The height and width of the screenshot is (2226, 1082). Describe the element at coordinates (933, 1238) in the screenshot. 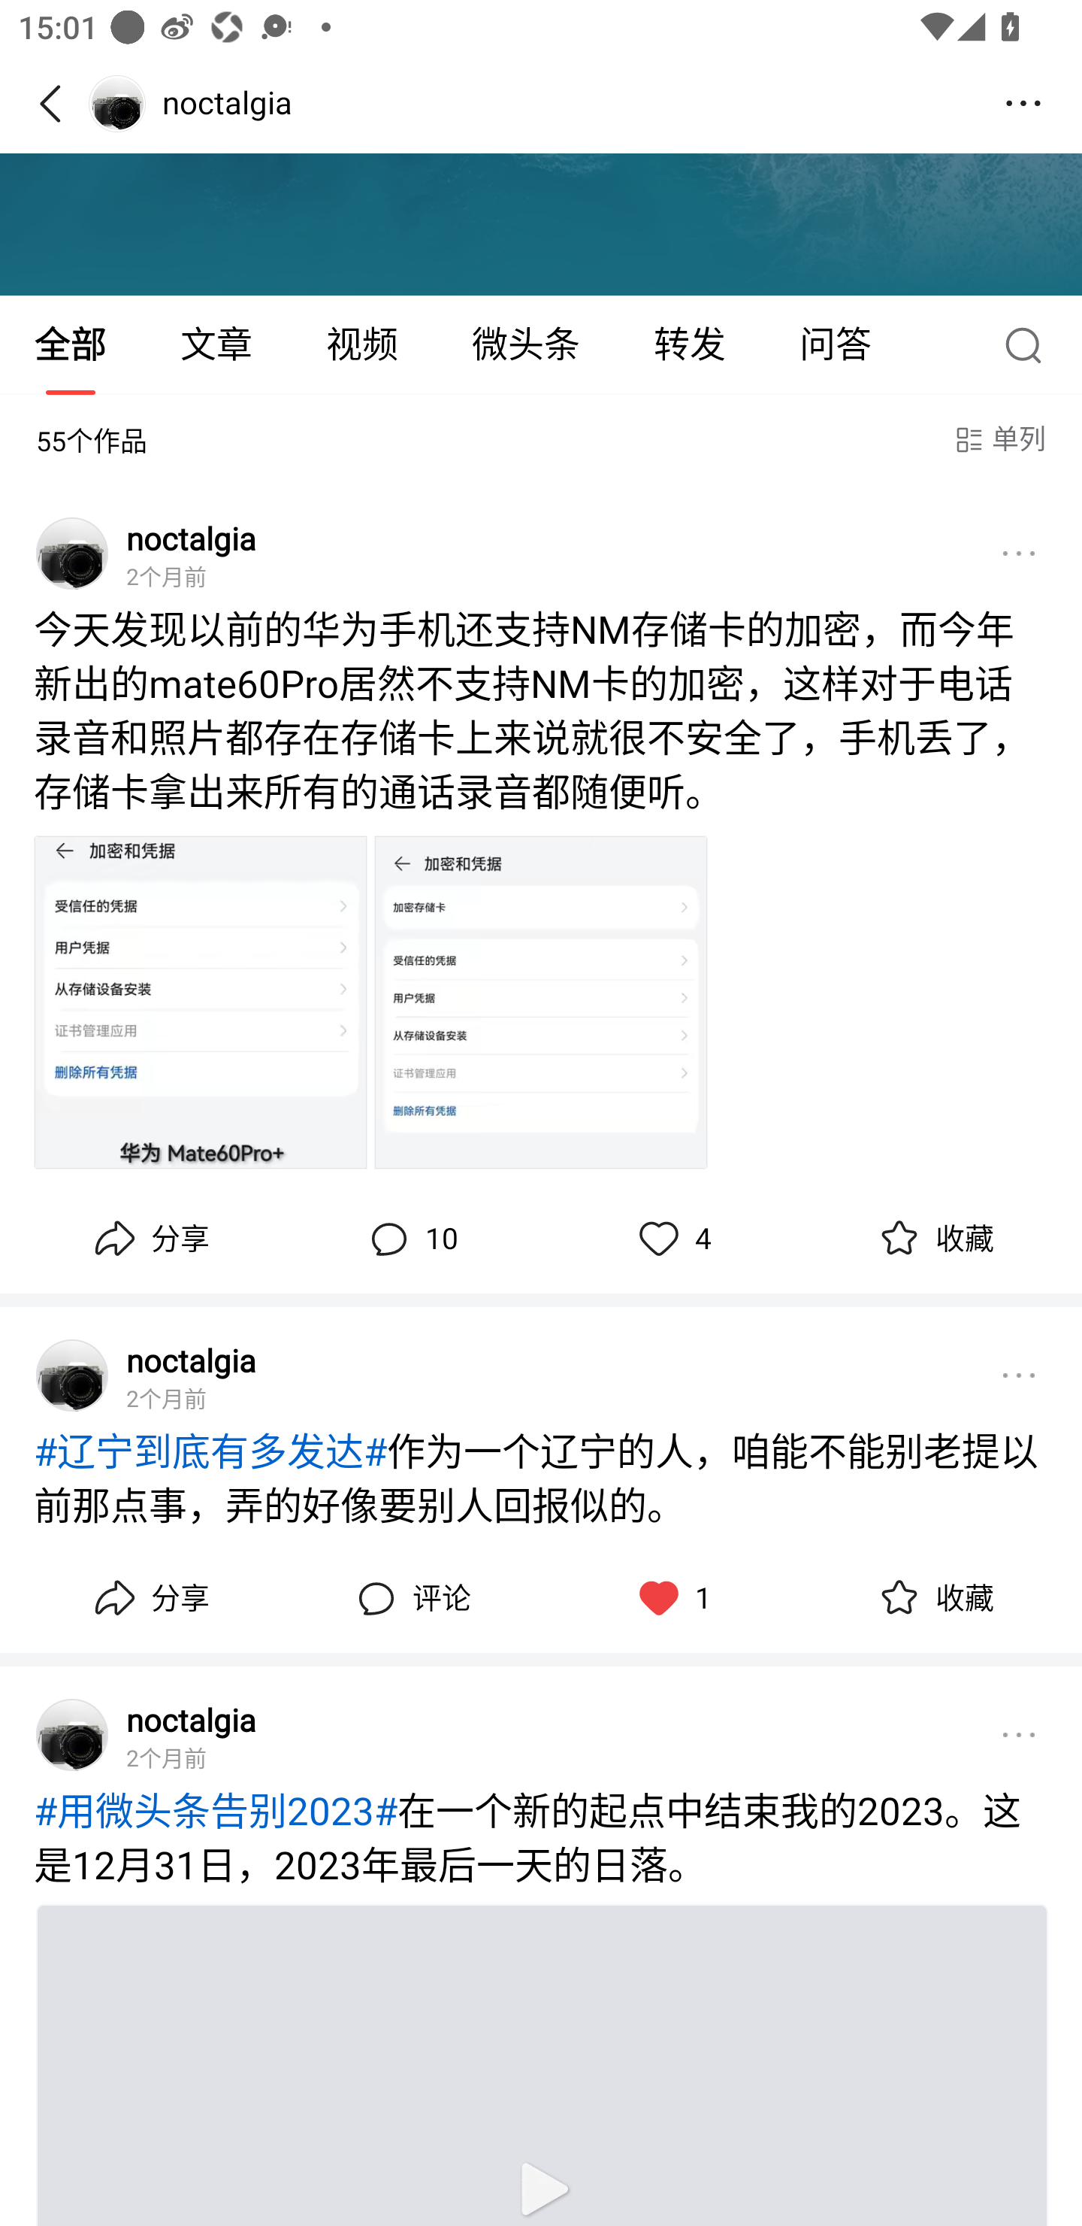

I see `,收藏 收藏` at that location.